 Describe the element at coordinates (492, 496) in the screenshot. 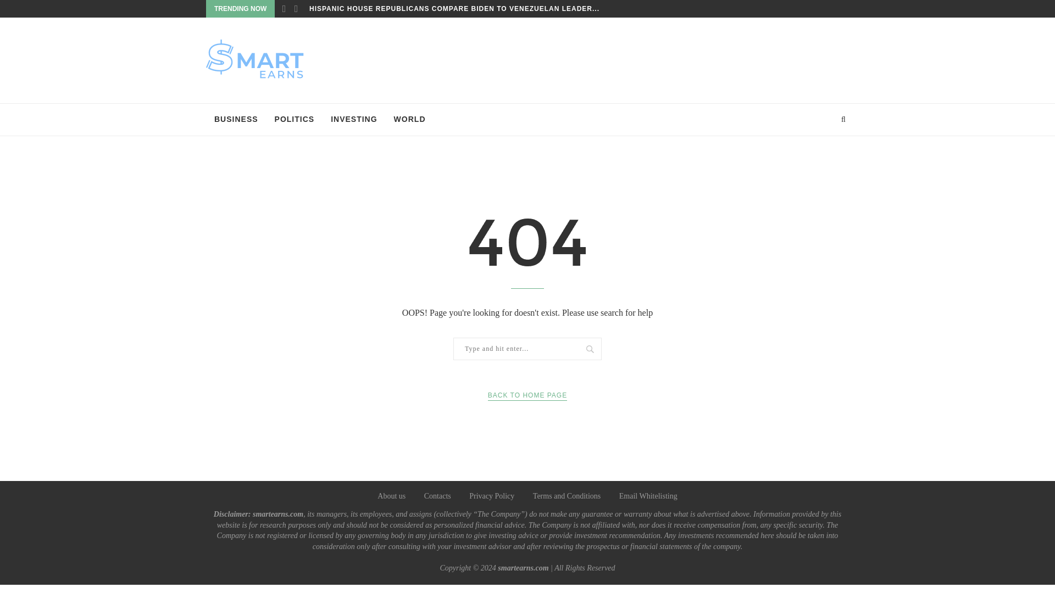

I see `Privacy Policy` at that location.